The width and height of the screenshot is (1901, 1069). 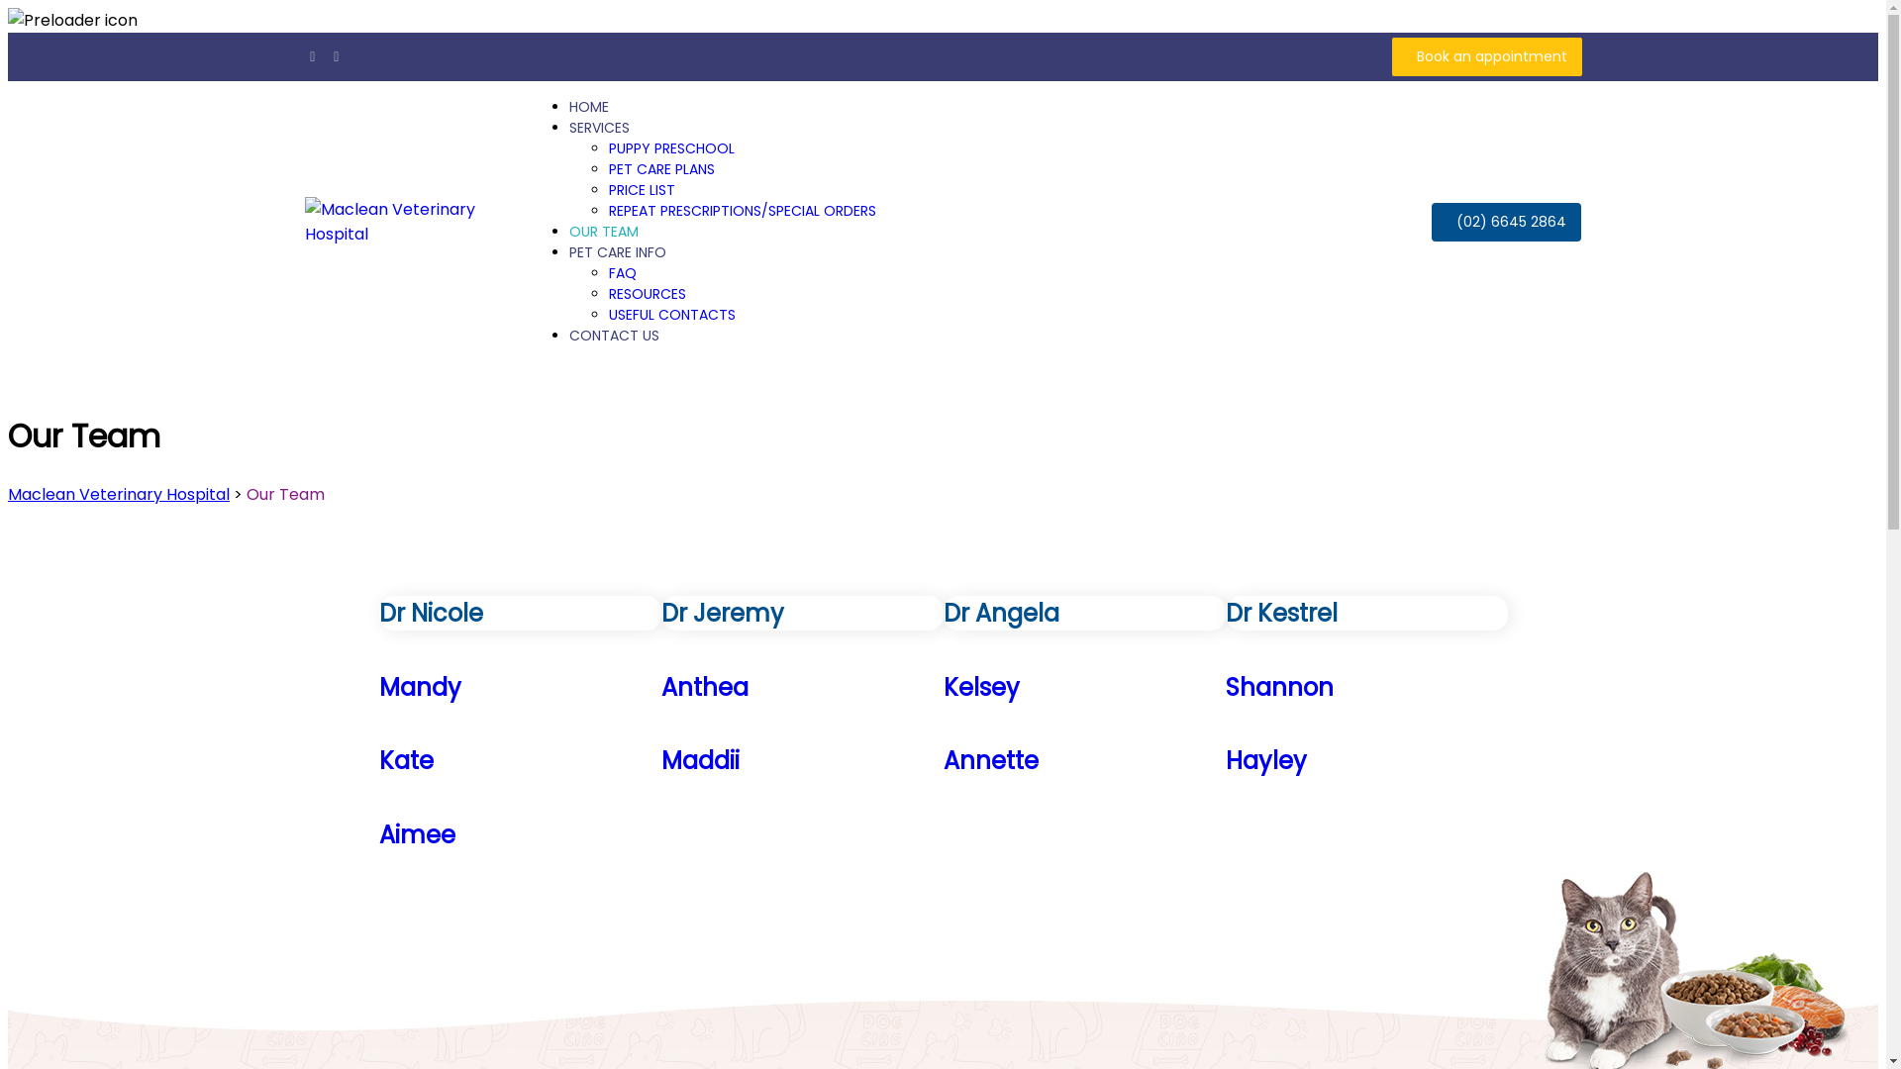 What do you see at coordinates (802, 687) in the screenshot?
I see `Anthea` at bounding box center [802, 687].